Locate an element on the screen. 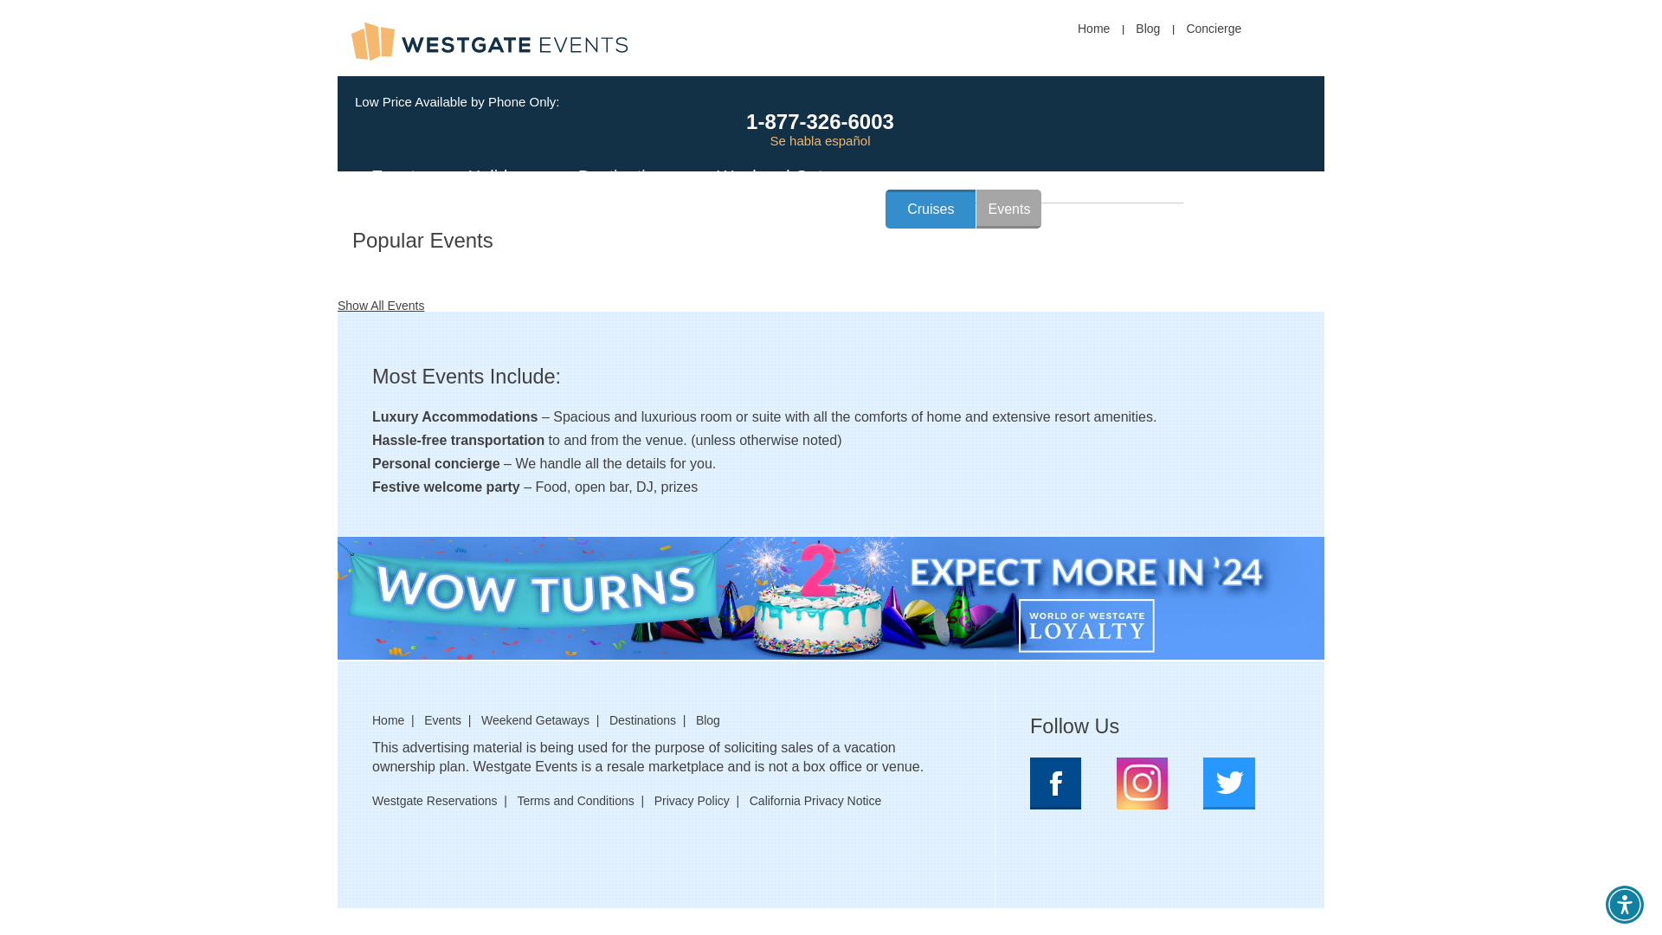 This screenshot has width=1662, height=935. Home is located at coordinates (388, 720).